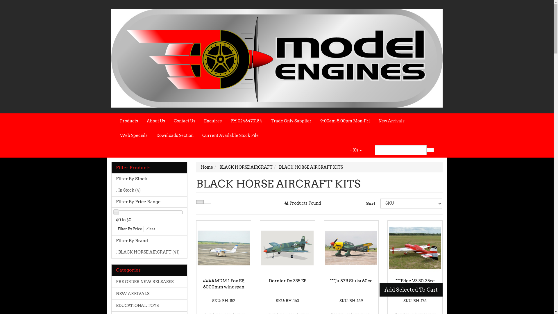  Describe the element at coordinates (130, 229) in the screenshot. I see `Filter By Price` at that location.